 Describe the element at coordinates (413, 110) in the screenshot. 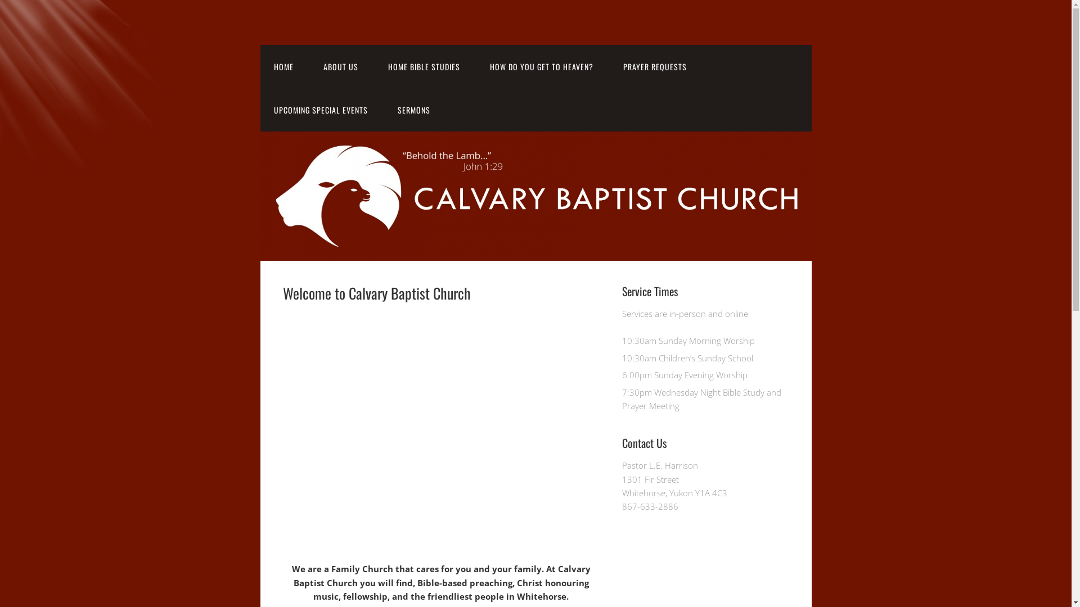

I see `SERMONS` at that location.